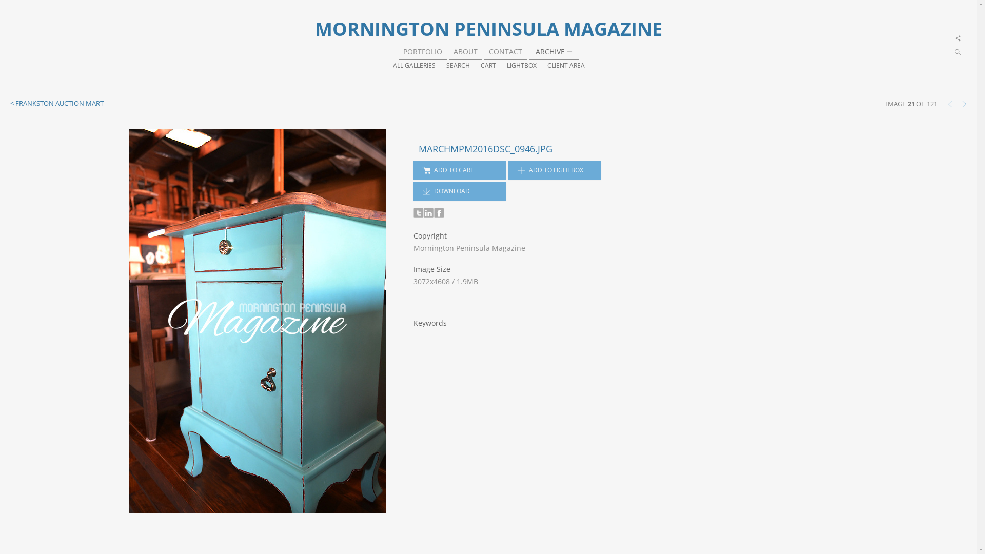  Describe the element at coordinates (488, 29) in the screenshot. I see `MORNINGTON PENINSULA MAGAZINE` at that location.